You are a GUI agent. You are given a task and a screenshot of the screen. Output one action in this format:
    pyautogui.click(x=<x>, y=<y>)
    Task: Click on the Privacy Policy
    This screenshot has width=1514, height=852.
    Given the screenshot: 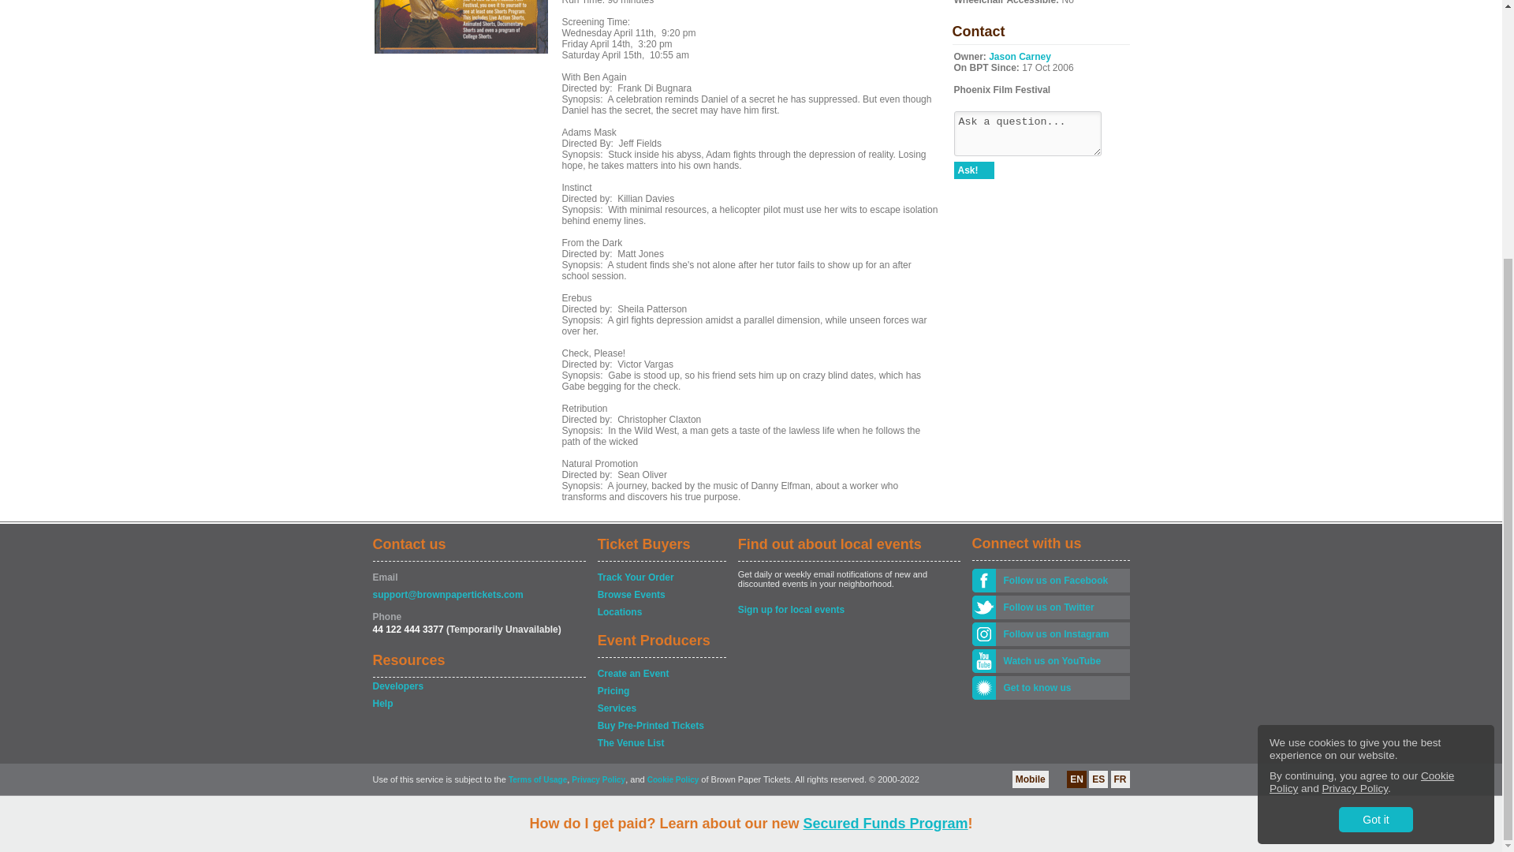 What is the action you would take?
    pyautogui.click(x=1355, y=426)
    